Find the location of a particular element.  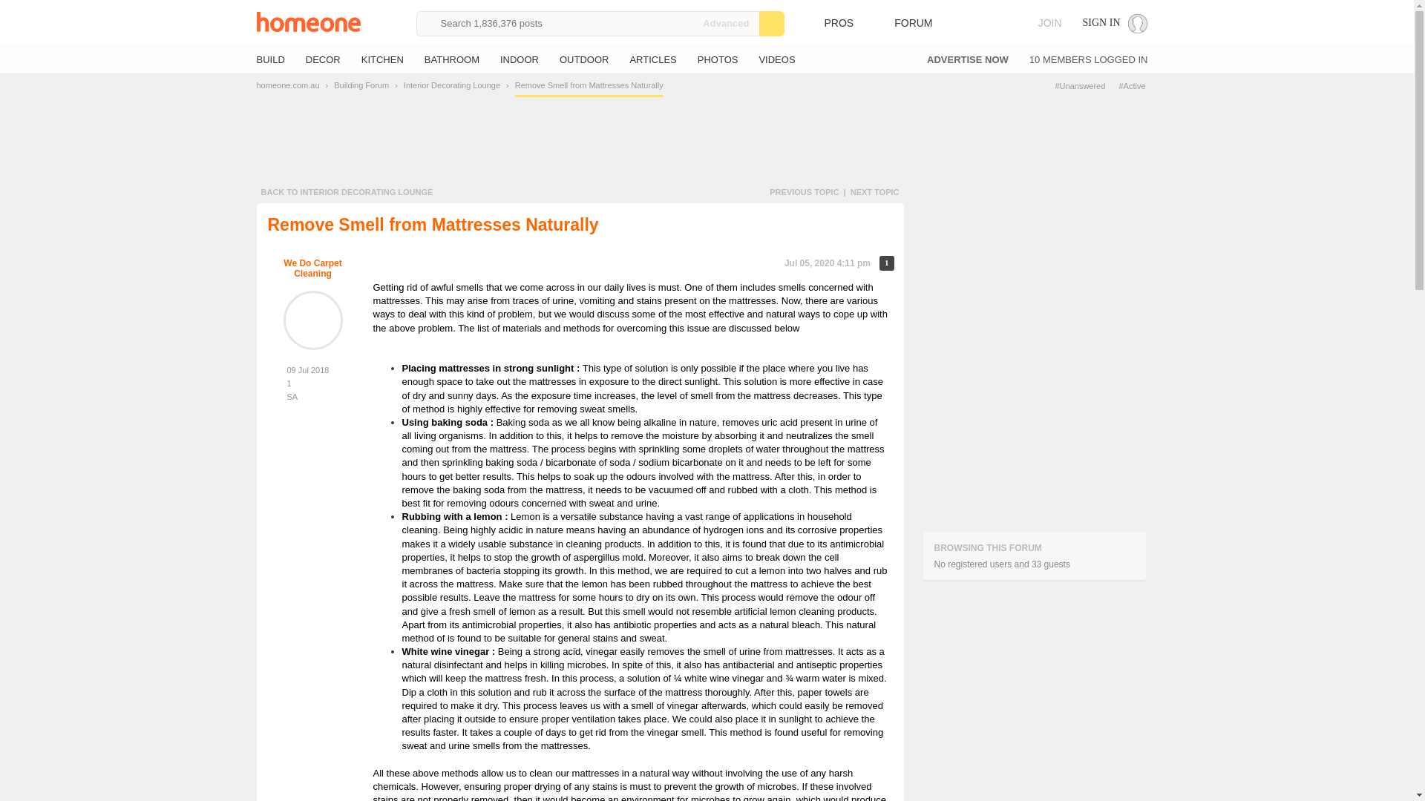

VIDEOS is located at coordinates (776, 59).